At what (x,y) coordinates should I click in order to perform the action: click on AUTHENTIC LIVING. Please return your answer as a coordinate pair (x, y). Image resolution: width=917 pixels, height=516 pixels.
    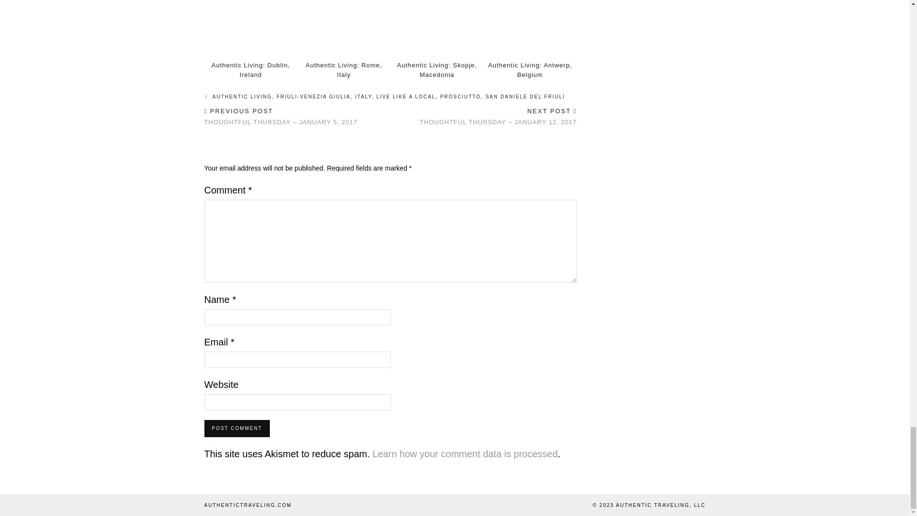
    Looking at the image, I should click on (243, 97).